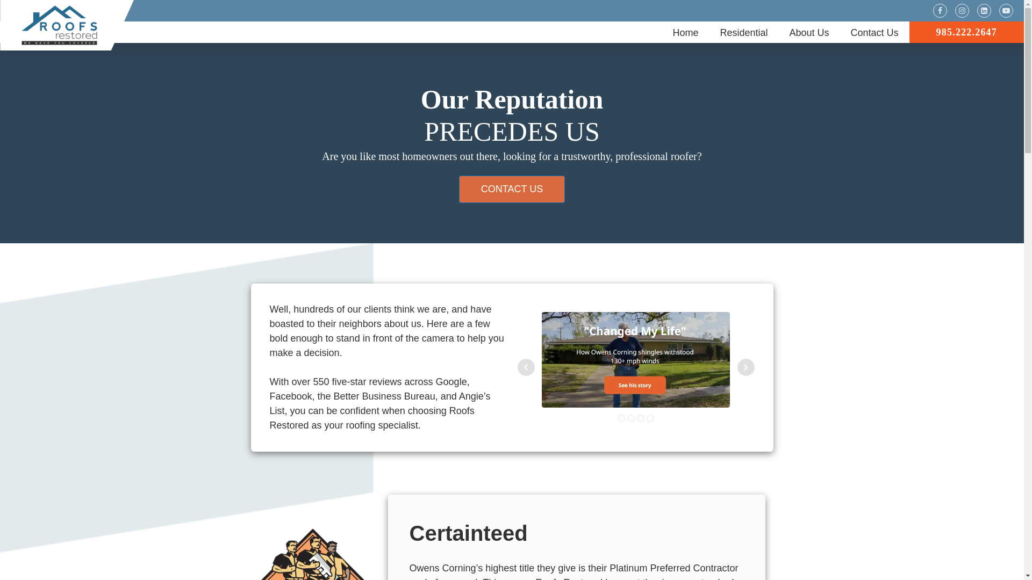  I want to click on Residential, so click(743, 33).